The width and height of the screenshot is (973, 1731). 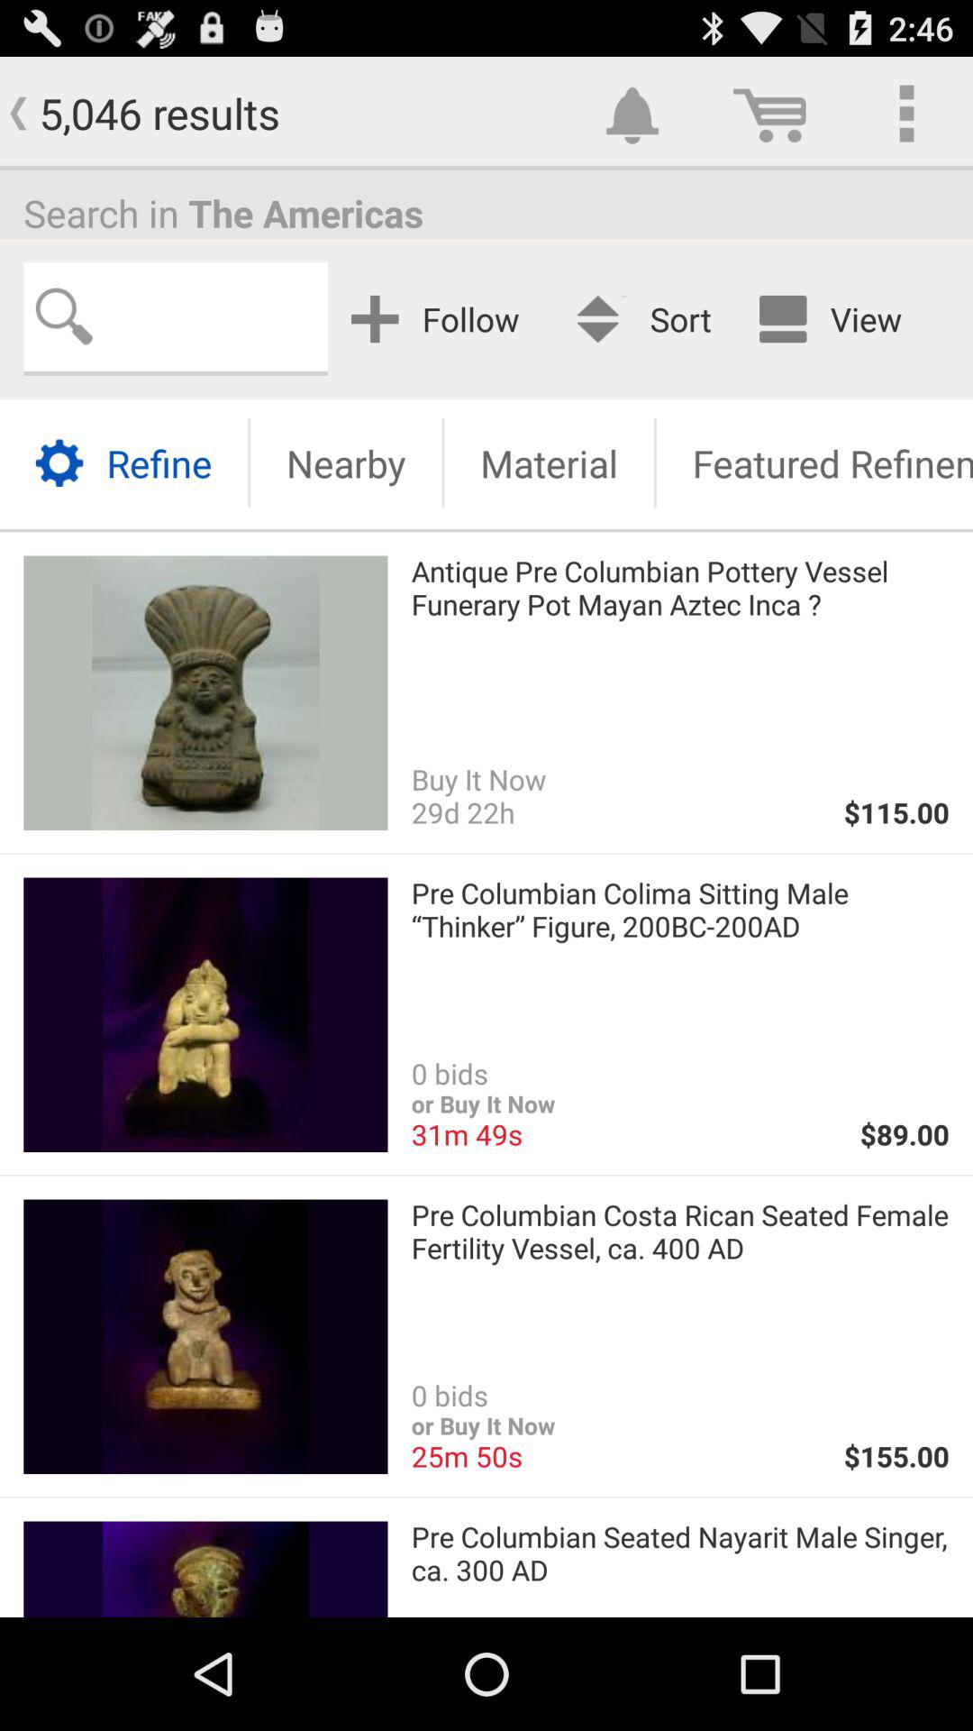 I want to click on choose the refine item, so click(x=124, y=463).